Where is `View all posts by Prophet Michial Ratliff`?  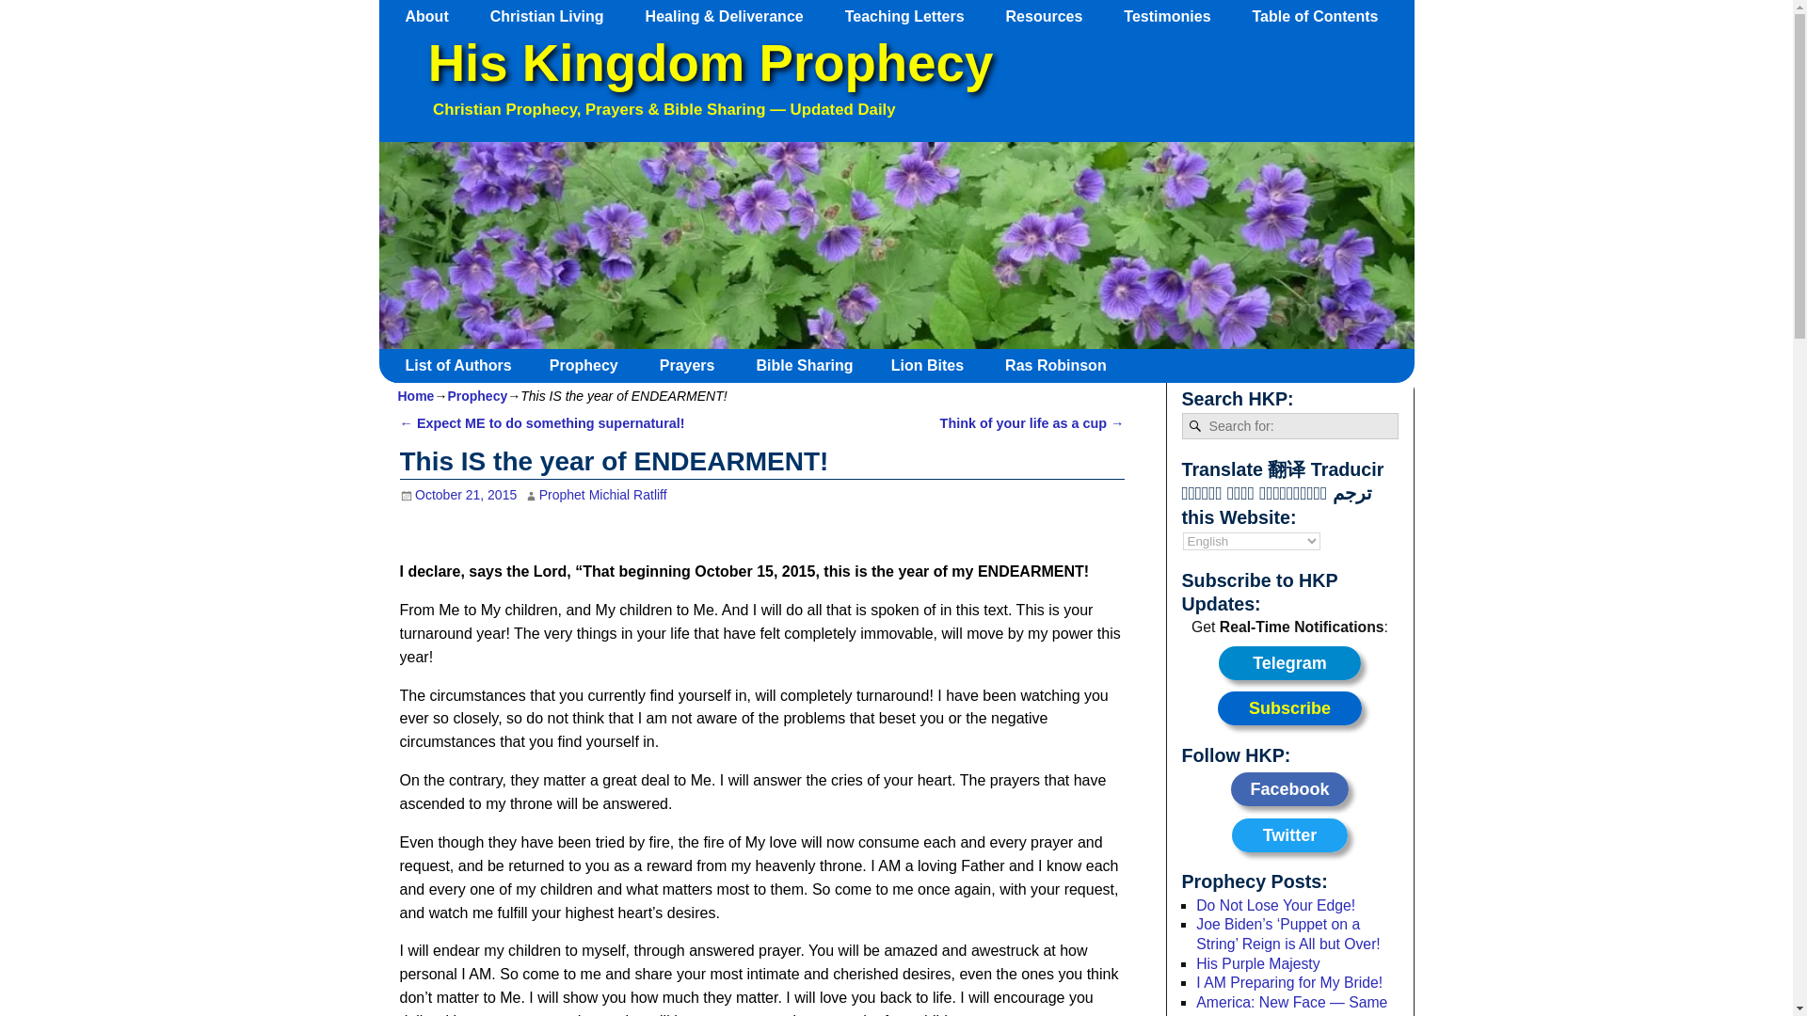 View all posts by Prophet Michial Ratliff is located at coordinates (602, 495).